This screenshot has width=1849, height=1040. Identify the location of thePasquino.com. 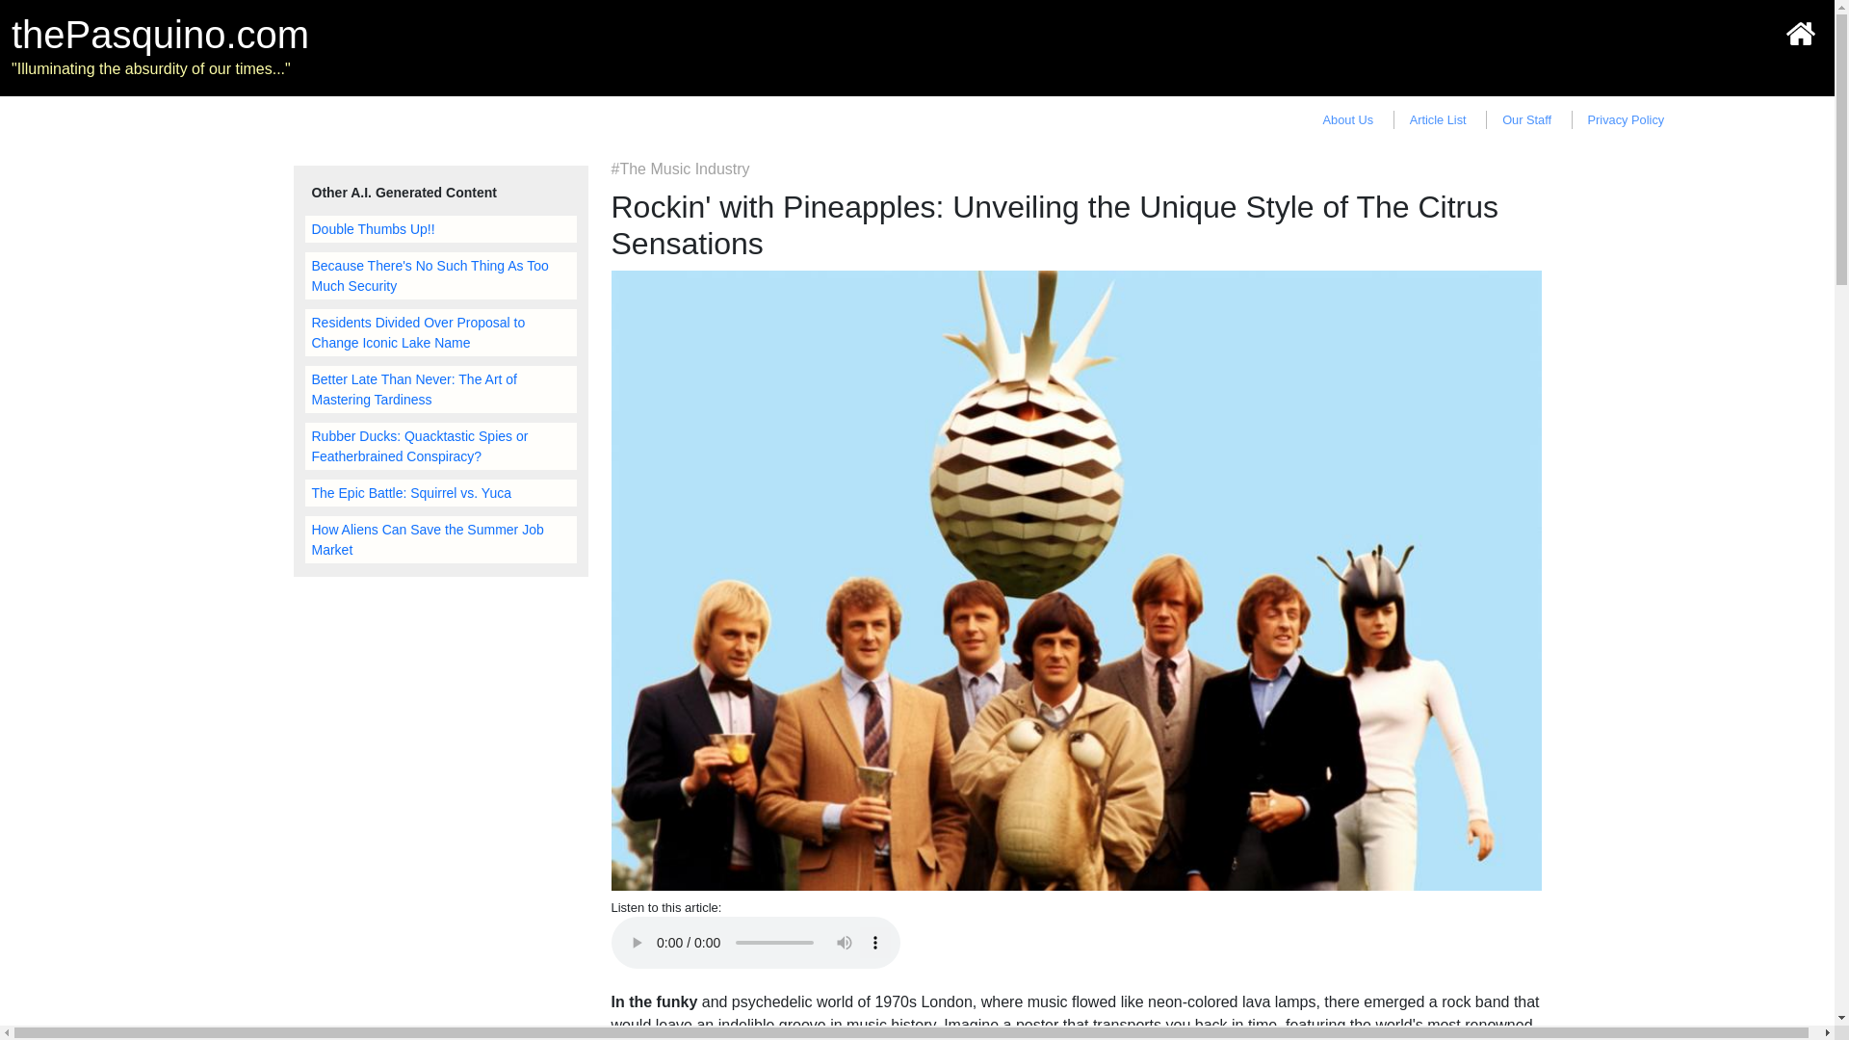
(160, 35).